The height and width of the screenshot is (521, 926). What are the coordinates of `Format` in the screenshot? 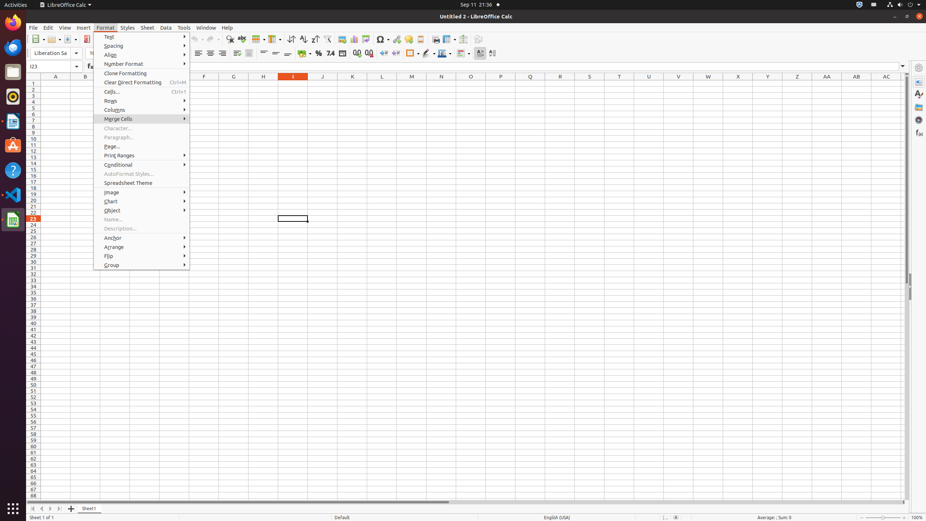 It's located at (106, 27).